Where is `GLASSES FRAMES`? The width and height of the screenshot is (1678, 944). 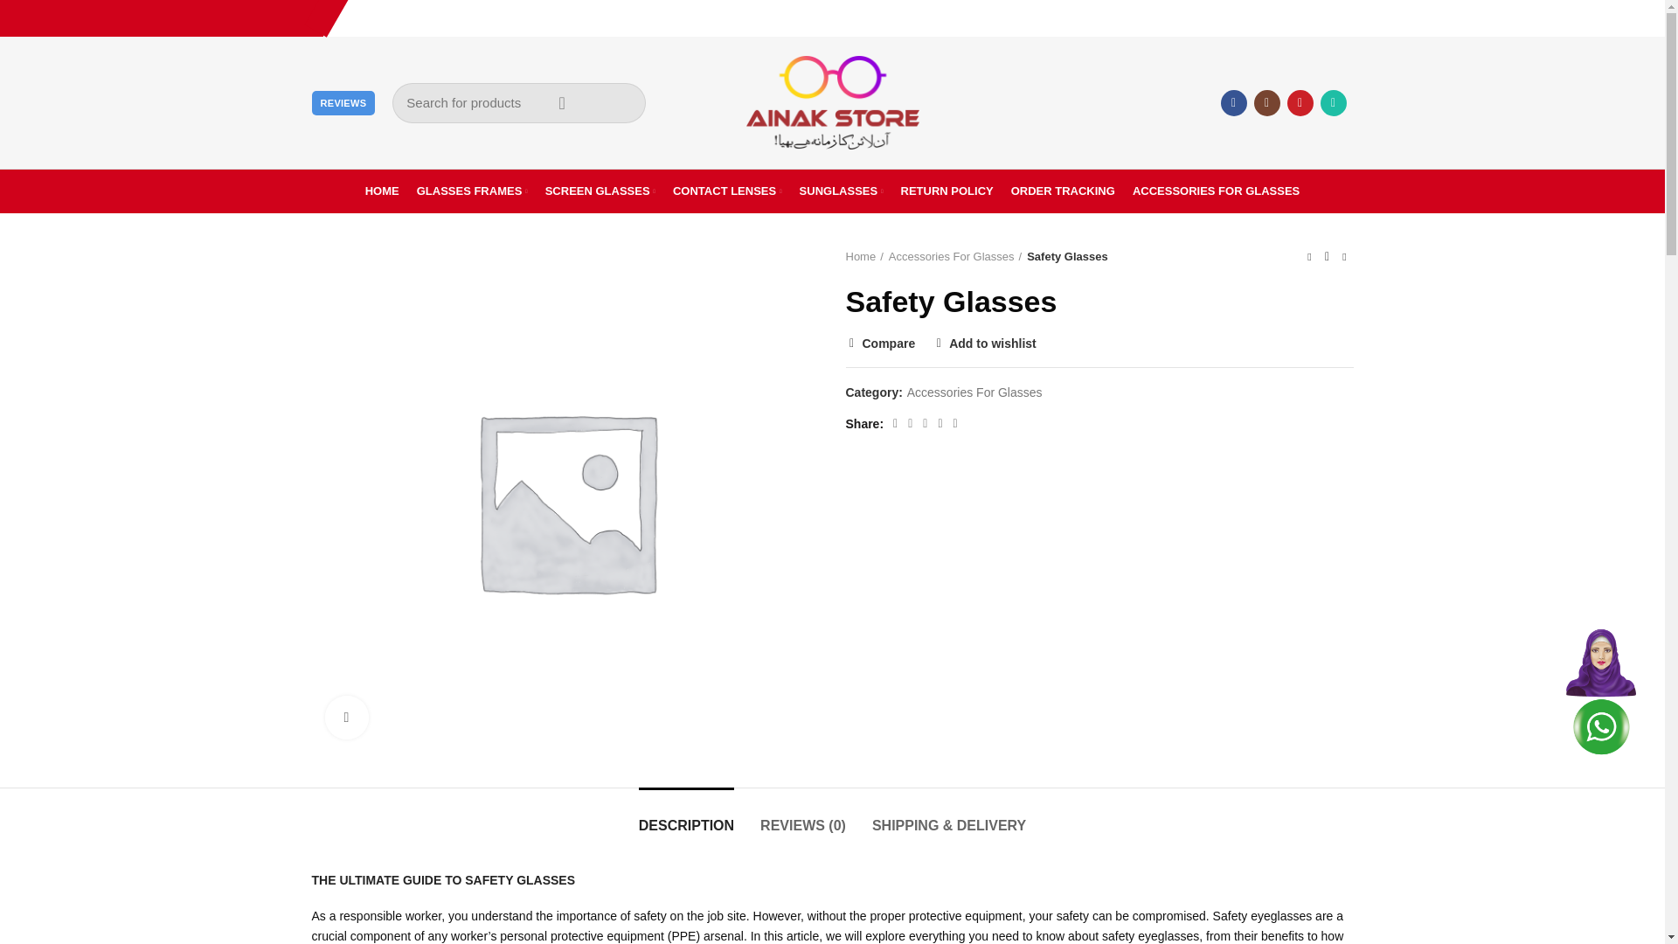
GLASSES FRAMES is located at coordinates (472, 191).